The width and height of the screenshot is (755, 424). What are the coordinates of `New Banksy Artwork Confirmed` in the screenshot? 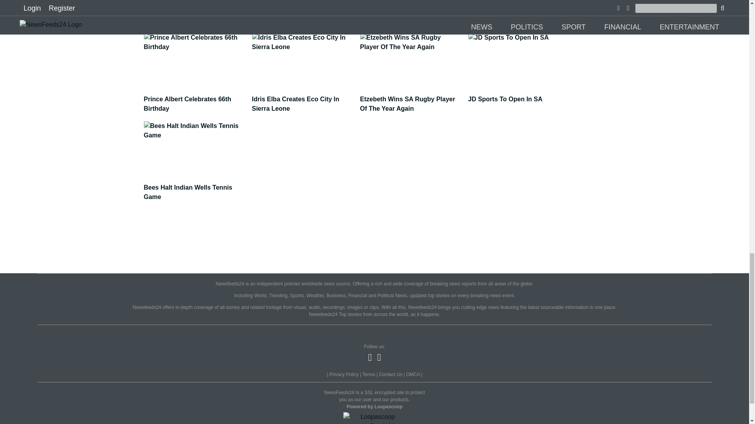 It's located at (520, 8).